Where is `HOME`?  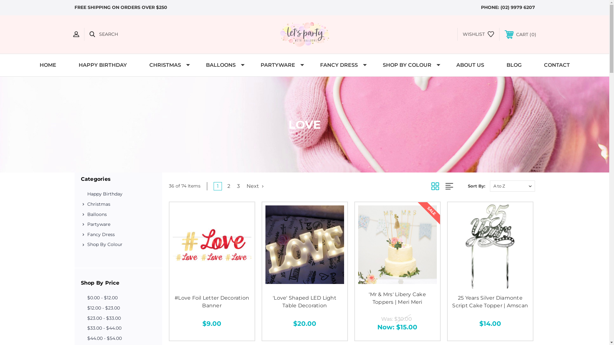
HOME is located at coordinates (48, 65).